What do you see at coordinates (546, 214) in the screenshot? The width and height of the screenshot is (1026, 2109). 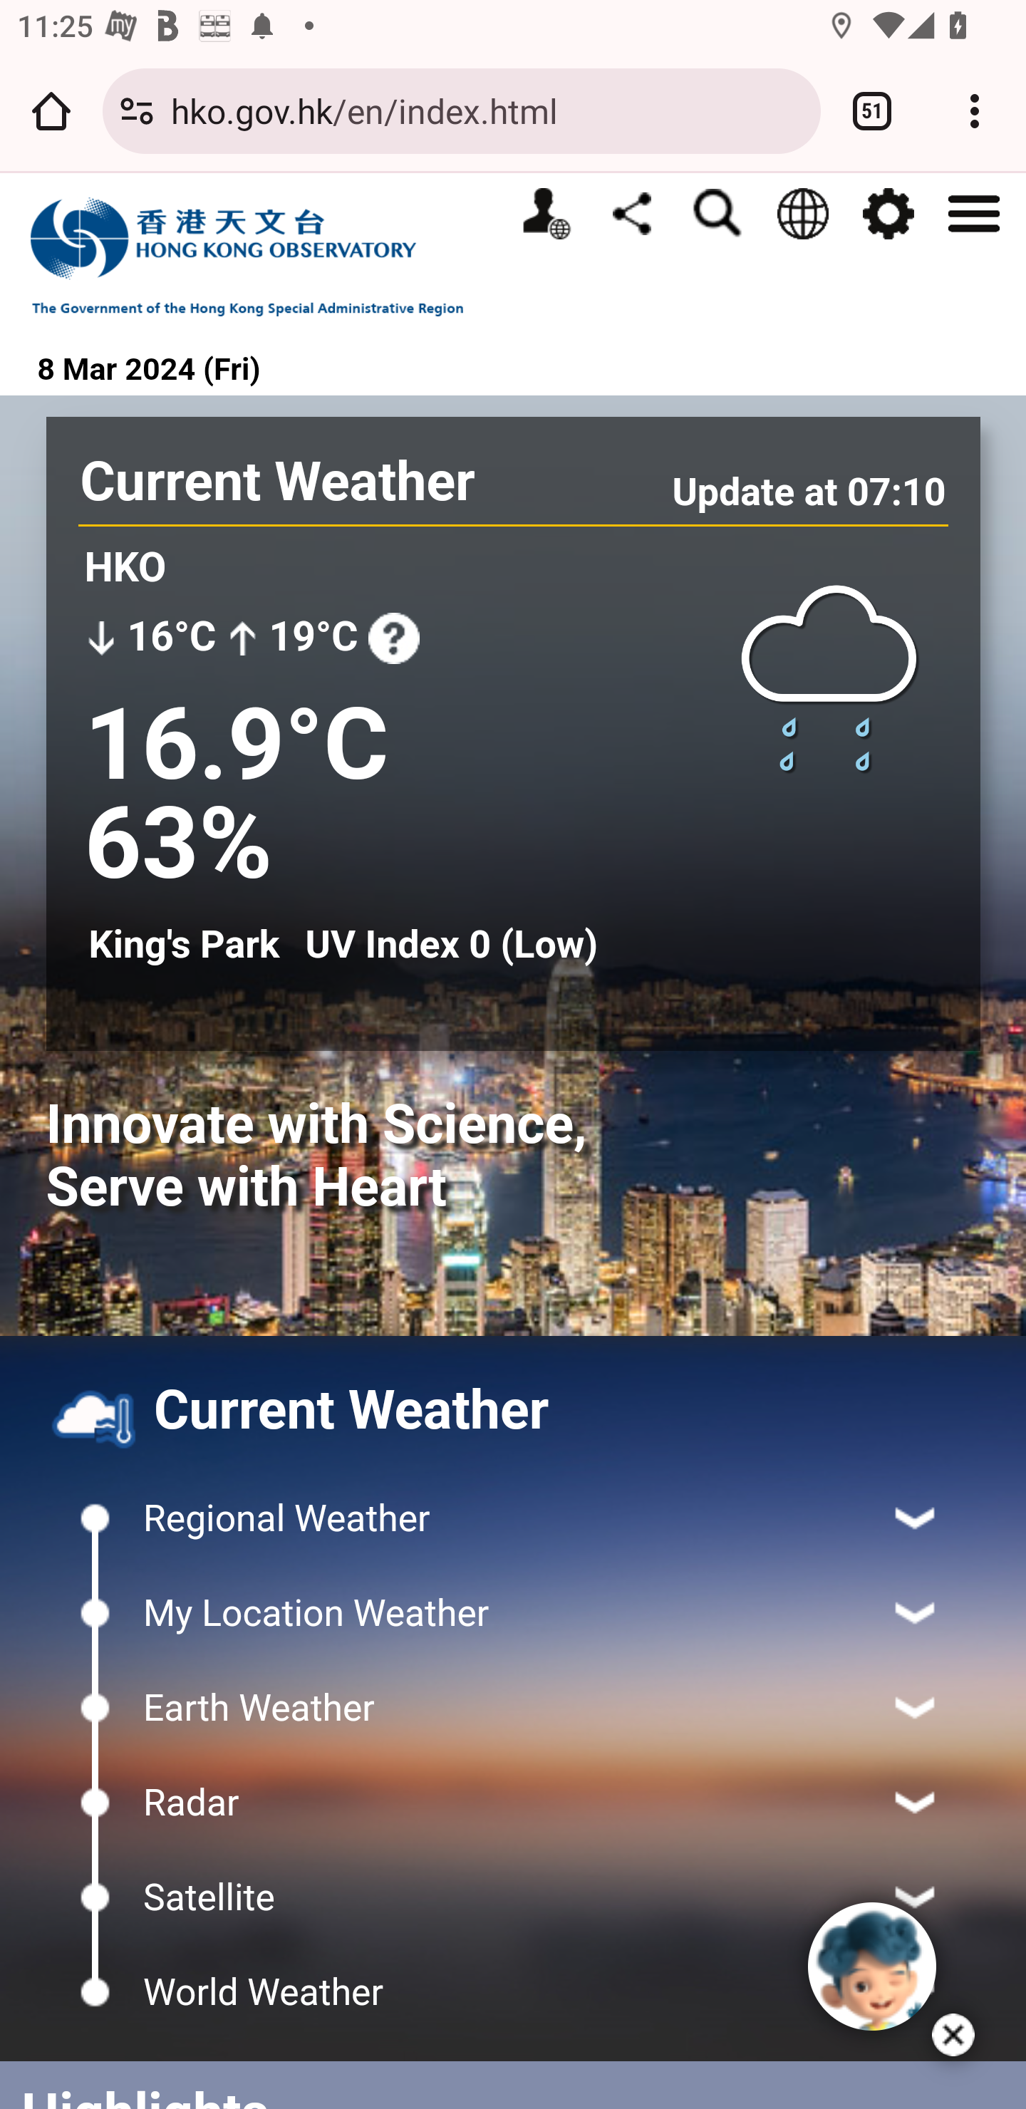 I see `Personalized Website Personalized Website` at bounding box center [546, 214].